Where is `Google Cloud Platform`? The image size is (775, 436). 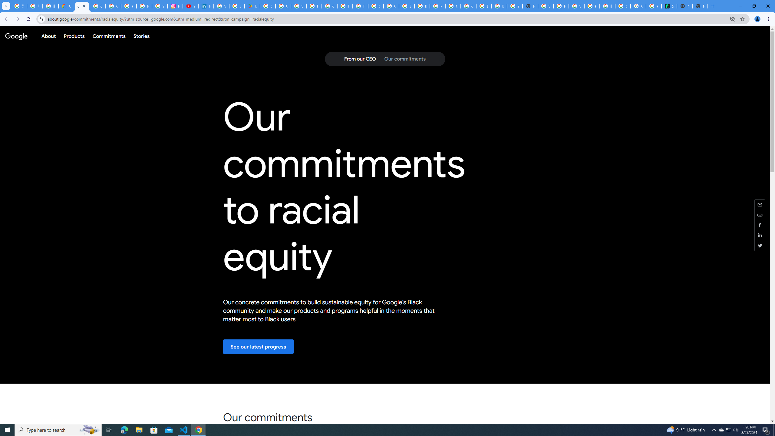
Google Cloud Platform is located at coordinates (468, 6).